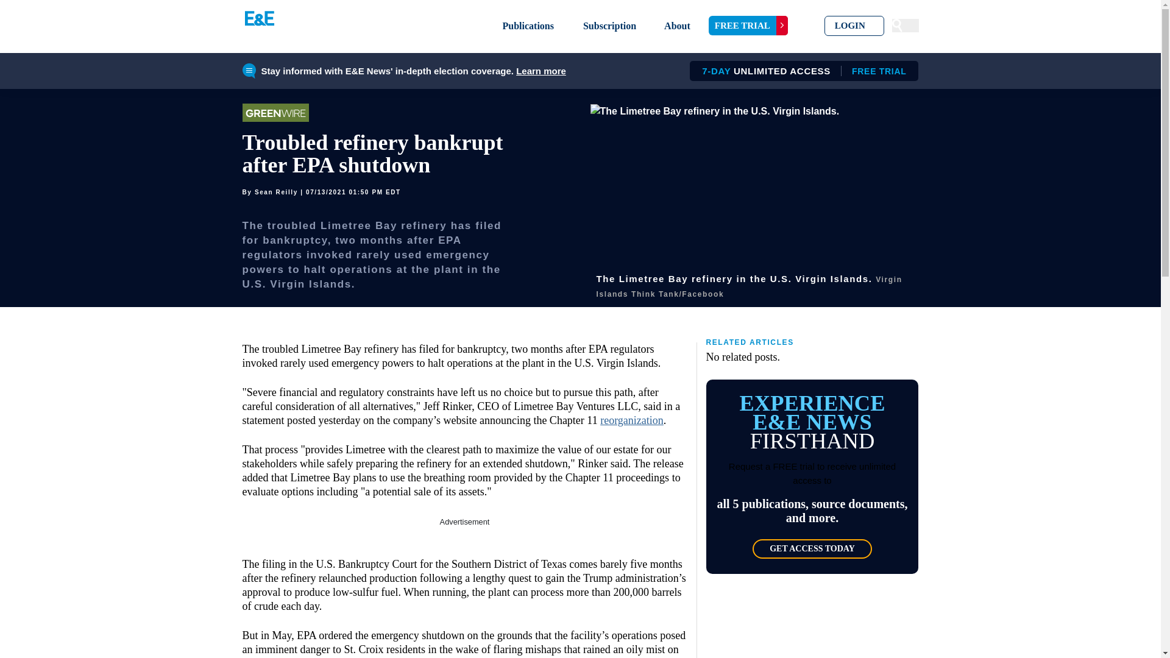 The width and height of the screenshot is (1170, 658). I want to click on FREE TRIAL, so click(748, 26).